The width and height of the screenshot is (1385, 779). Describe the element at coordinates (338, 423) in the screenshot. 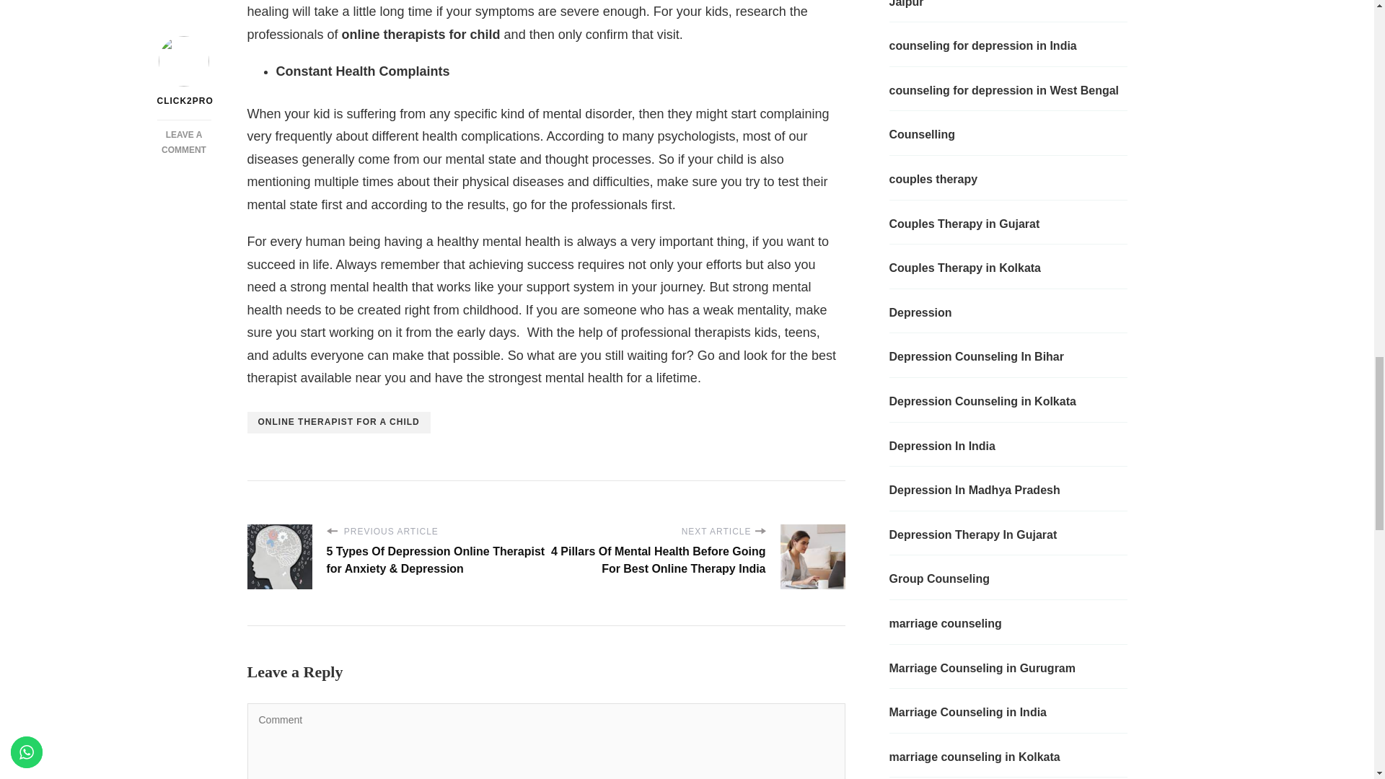

I see `ONLINE THERAPIST FOR A CHILD` at that location.